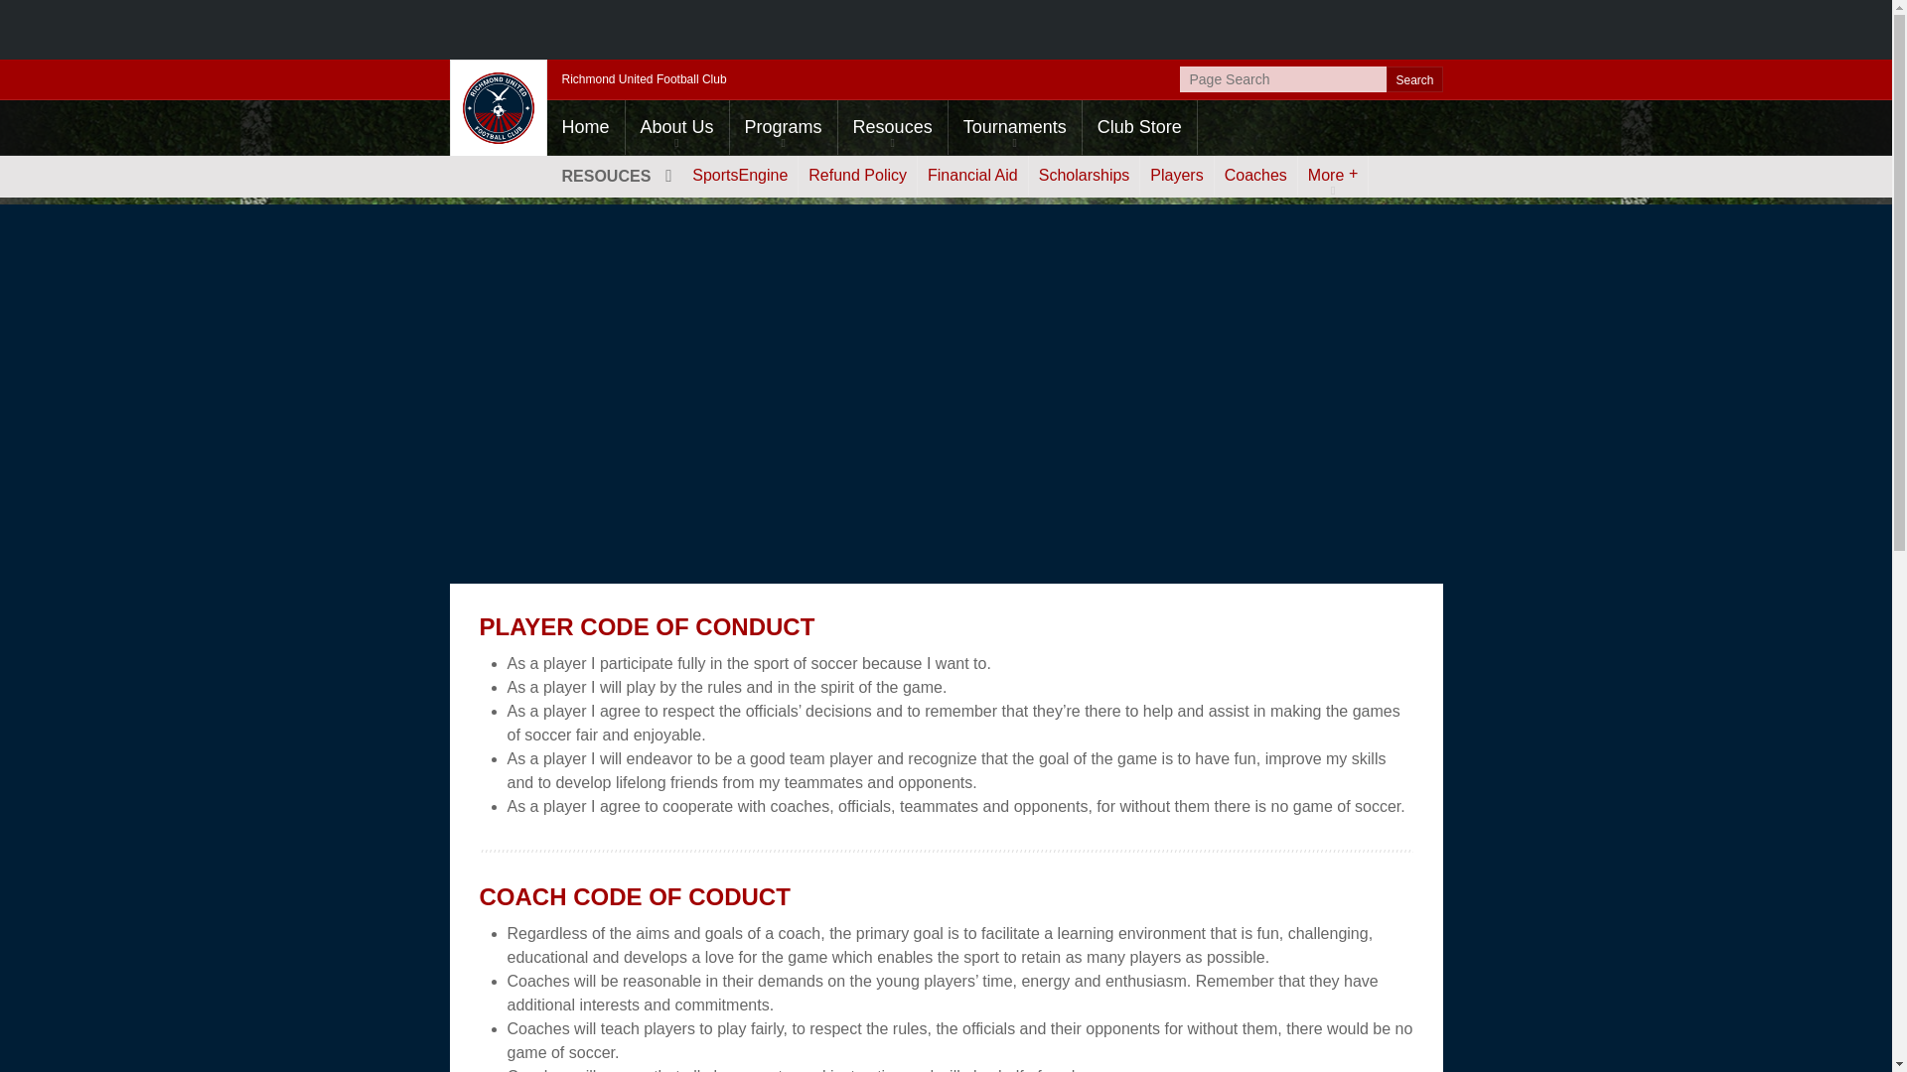 The height and width of the screenshot is (1072, 1907). Describe the element at coordinates (739, 175) in the screenshot. I see `SportsEngine` at that location.